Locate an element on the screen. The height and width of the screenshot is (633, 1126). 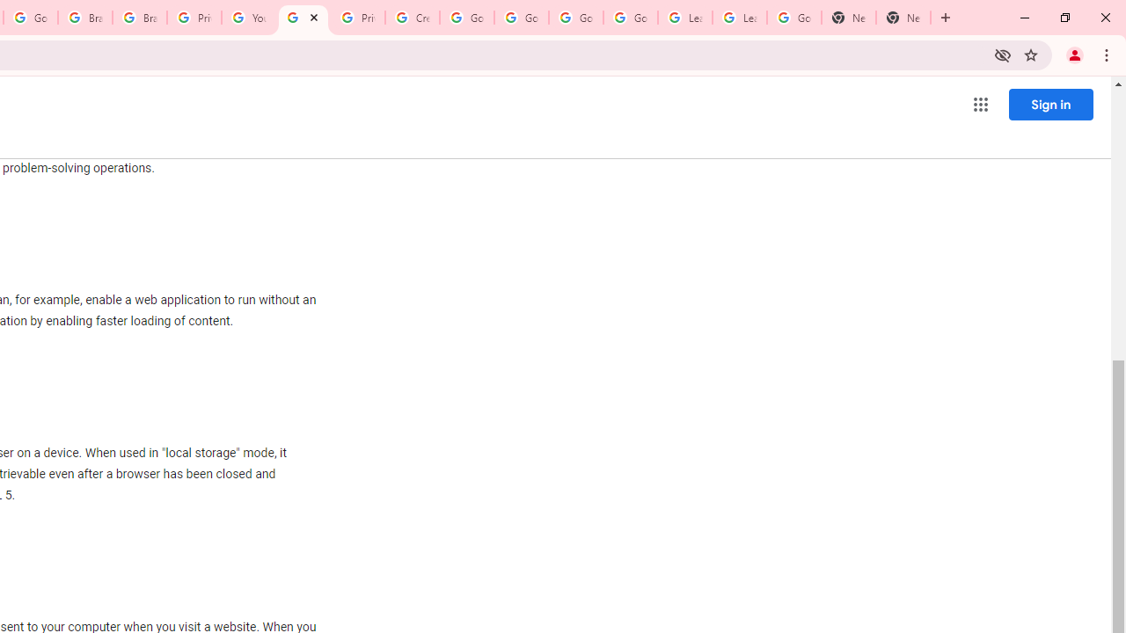
Google Account Help is located at coordinates (521, 18).